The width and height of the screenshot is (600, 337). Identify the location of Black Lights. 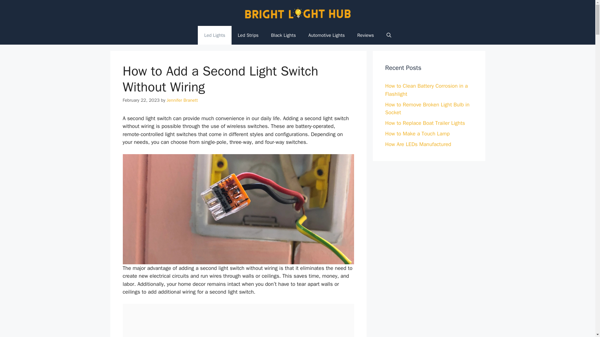
(283, 35).